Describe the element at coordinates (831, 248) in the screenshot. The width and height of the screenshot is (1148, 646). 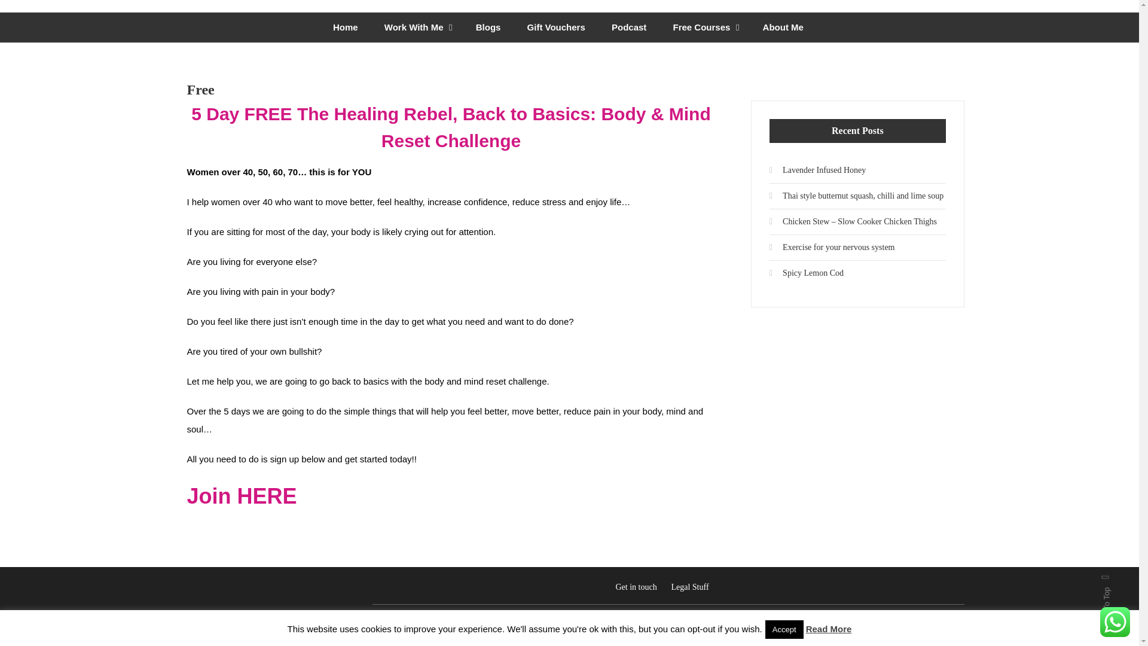
I see `Exercise for your nervous system` at that location.